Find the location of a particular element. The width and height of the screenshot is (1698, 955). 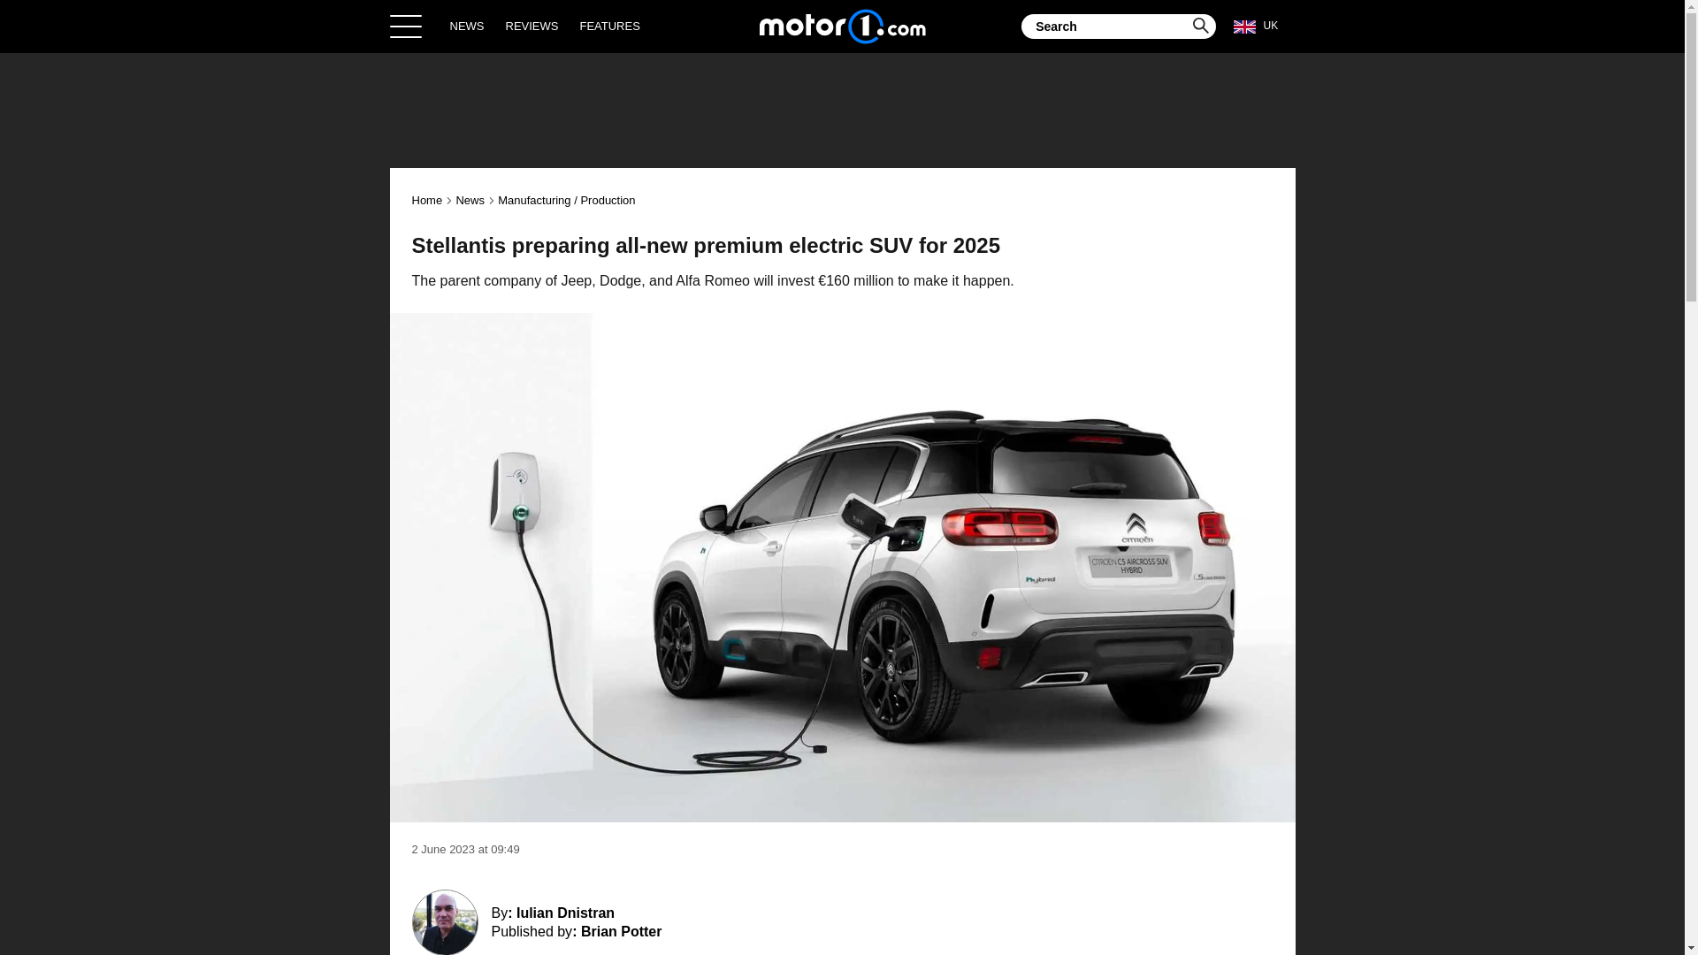

REVIEWS is located at coordinates (532, 26).